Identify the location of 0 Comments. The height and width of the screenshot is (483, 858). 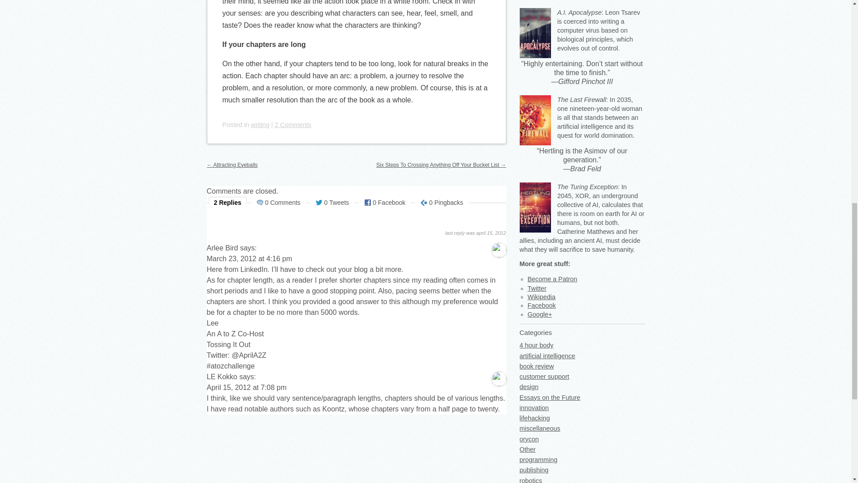
(278, 203).